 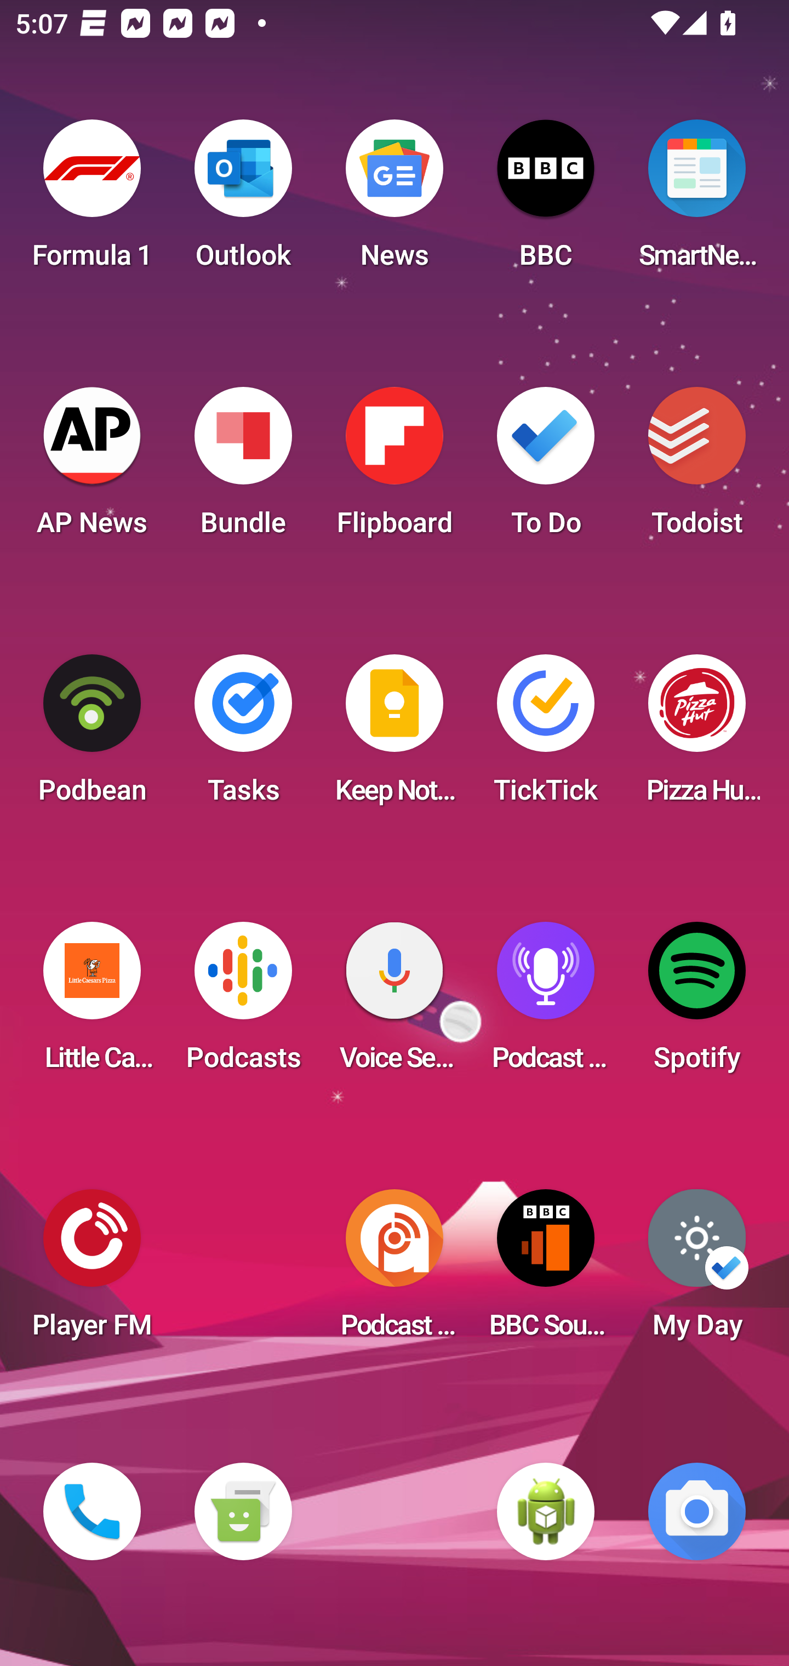 What do you see at coordinates (92, 201) in the screenshot?
I see `Formula 1` at bounding box center [92, 201].